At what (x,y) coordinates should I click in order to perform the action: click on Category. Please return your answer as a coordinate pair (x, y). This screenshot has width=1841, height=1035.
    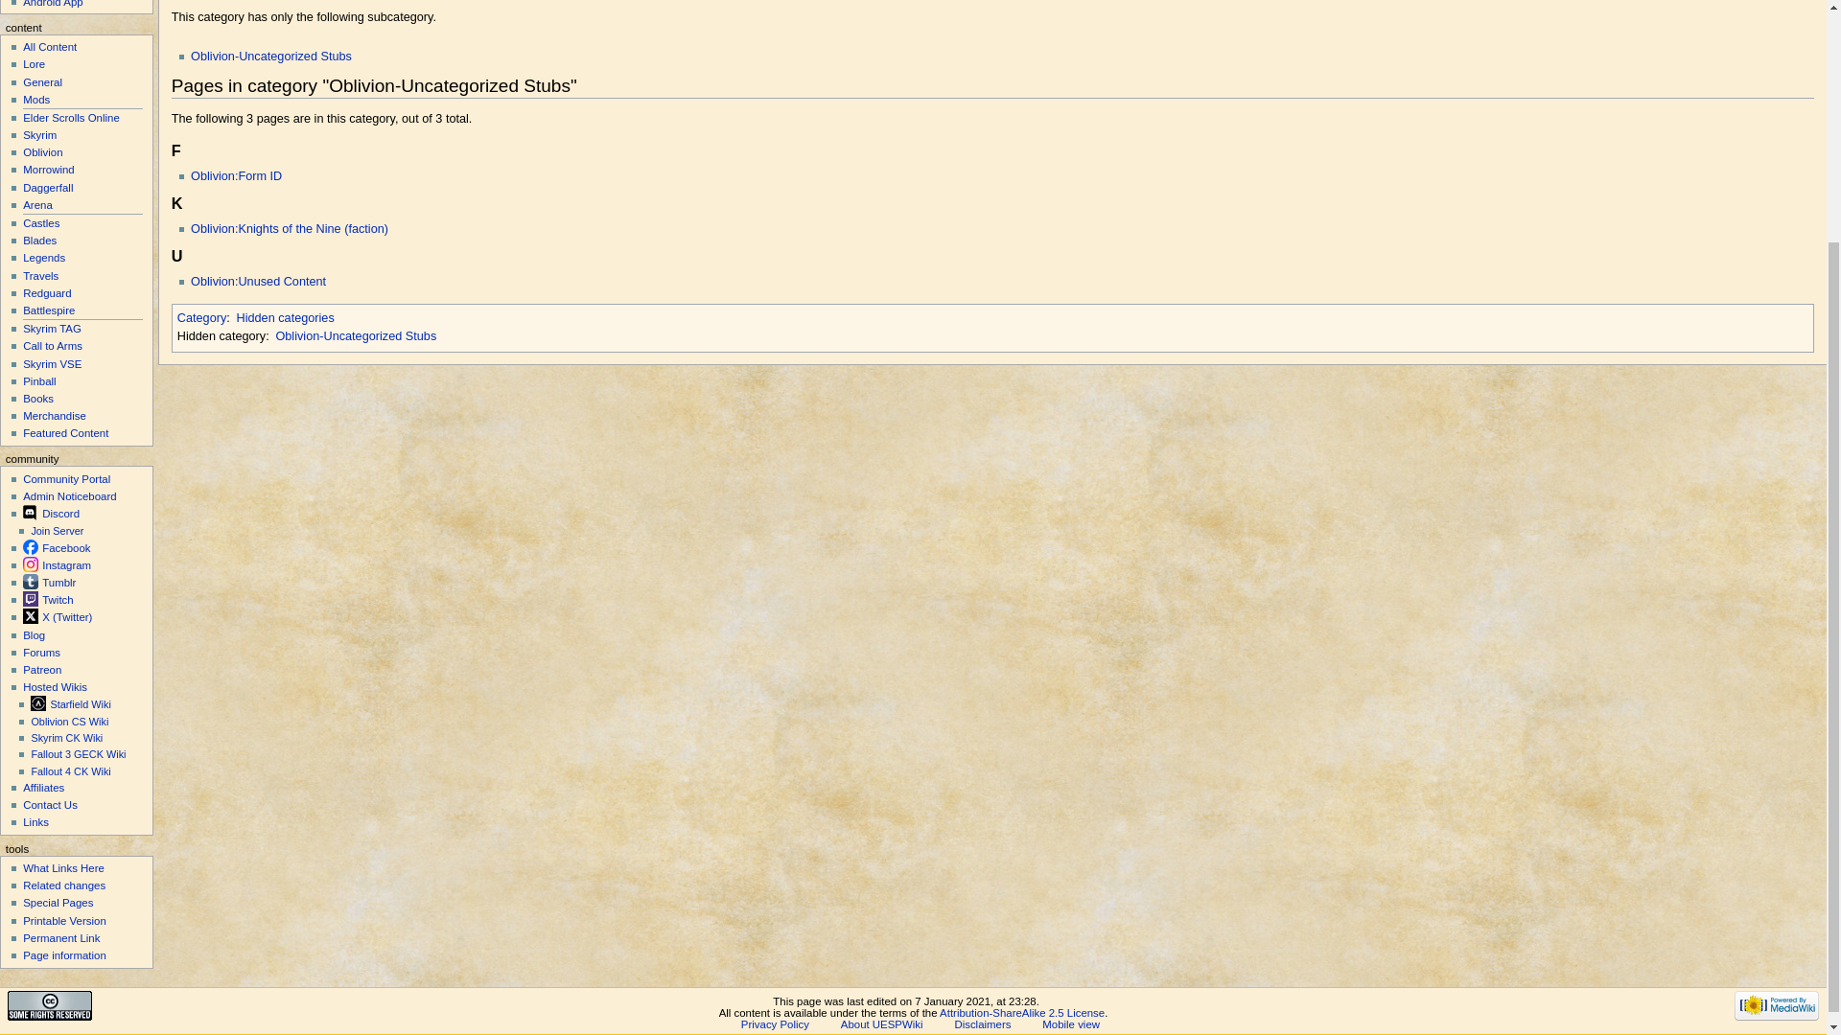
    Looking at the image, I should click on (201, 318).